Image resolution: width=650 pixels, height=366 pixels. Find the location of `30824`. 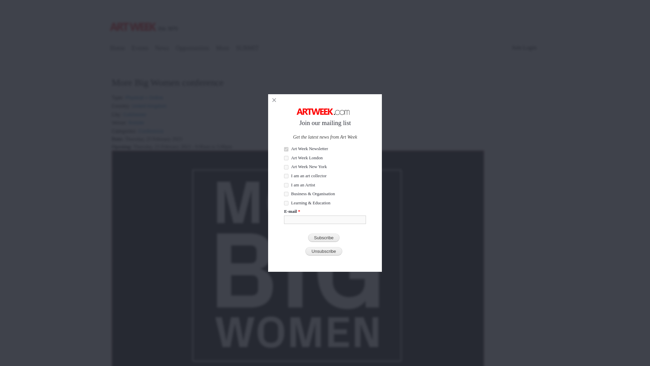

30824 is located at coordinates (286, 167).